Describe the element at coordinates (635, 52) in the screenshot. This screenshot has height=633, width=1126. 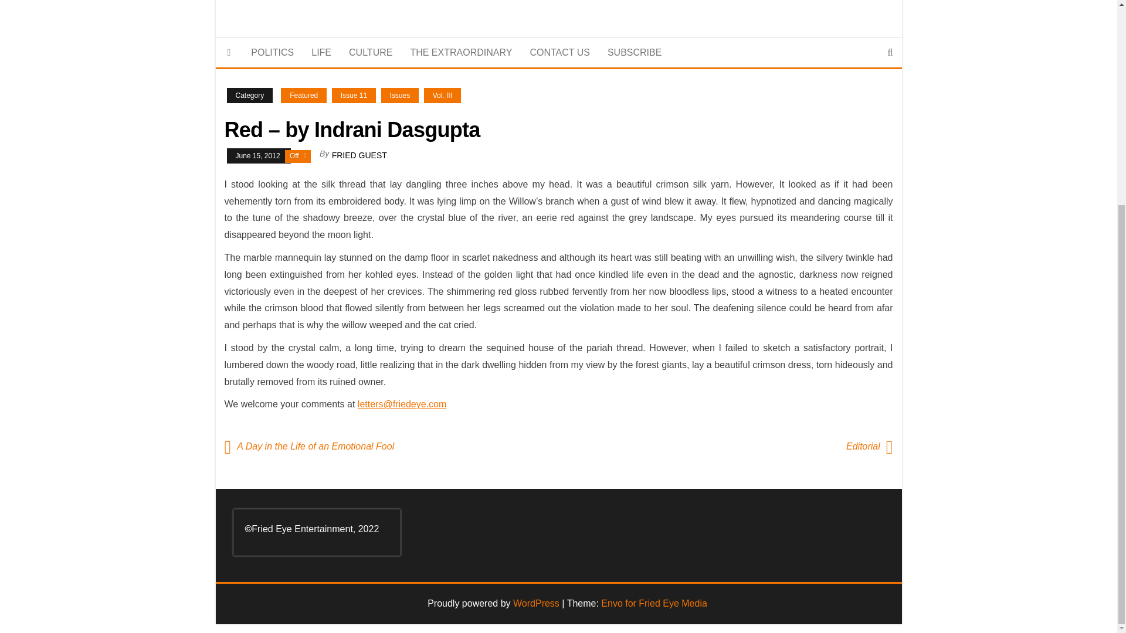
I see `SUBSCRIBE` at that location.